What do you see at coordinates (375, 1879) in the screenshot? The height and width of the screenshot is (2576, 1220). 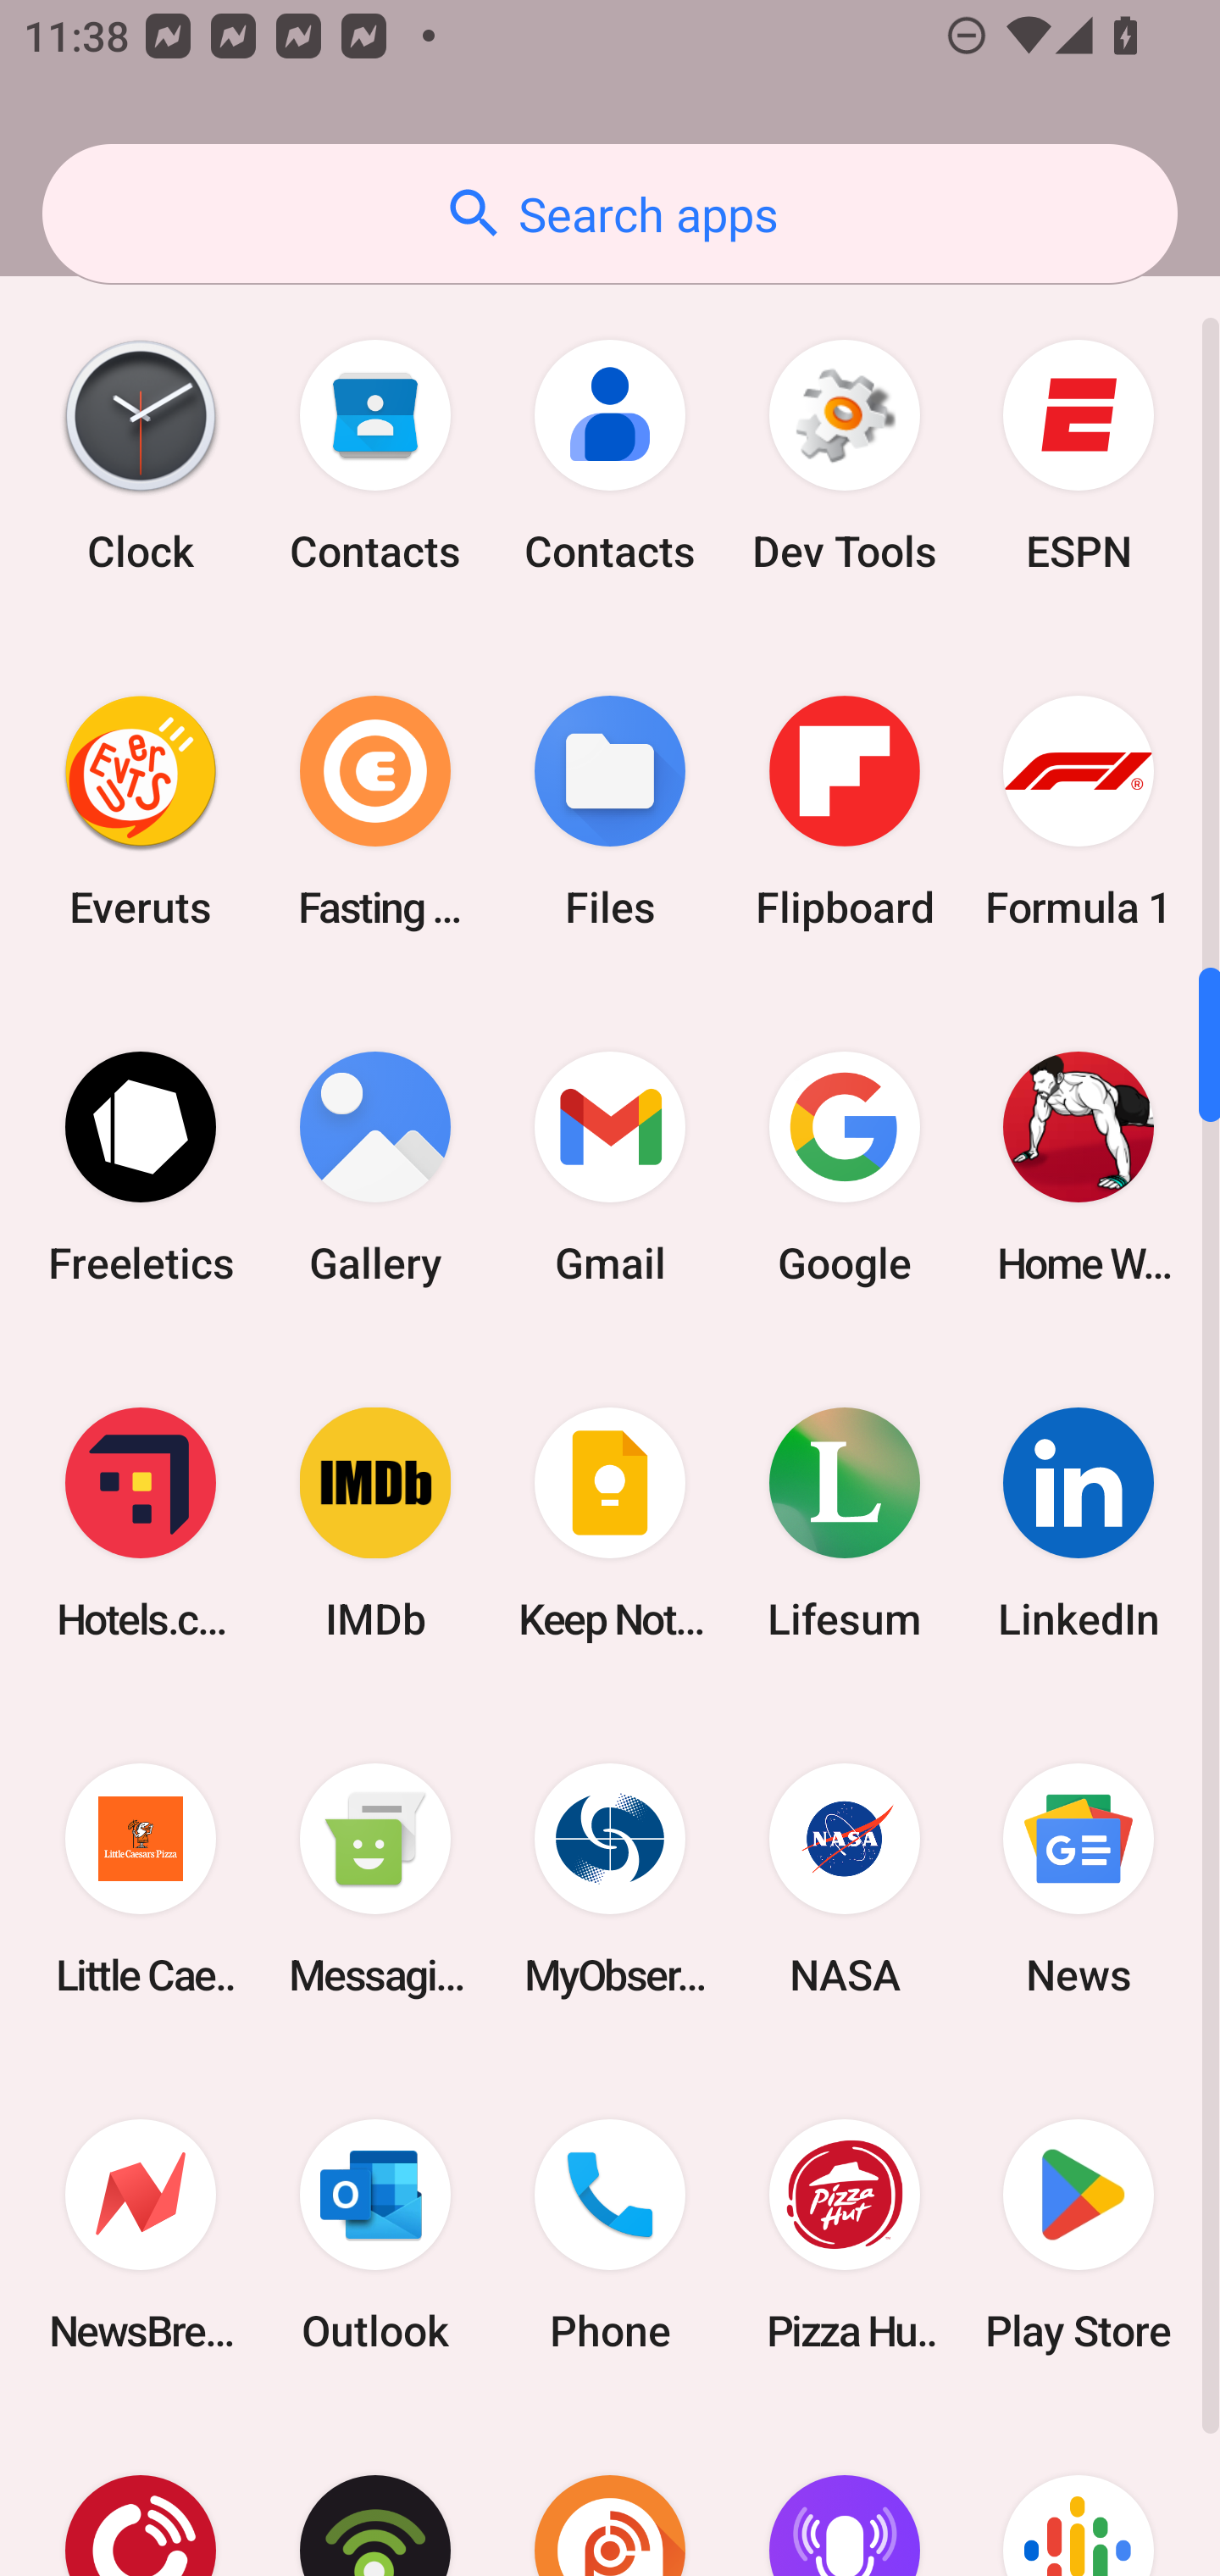 I see `Messaging` at bounding box center [375, 1879].